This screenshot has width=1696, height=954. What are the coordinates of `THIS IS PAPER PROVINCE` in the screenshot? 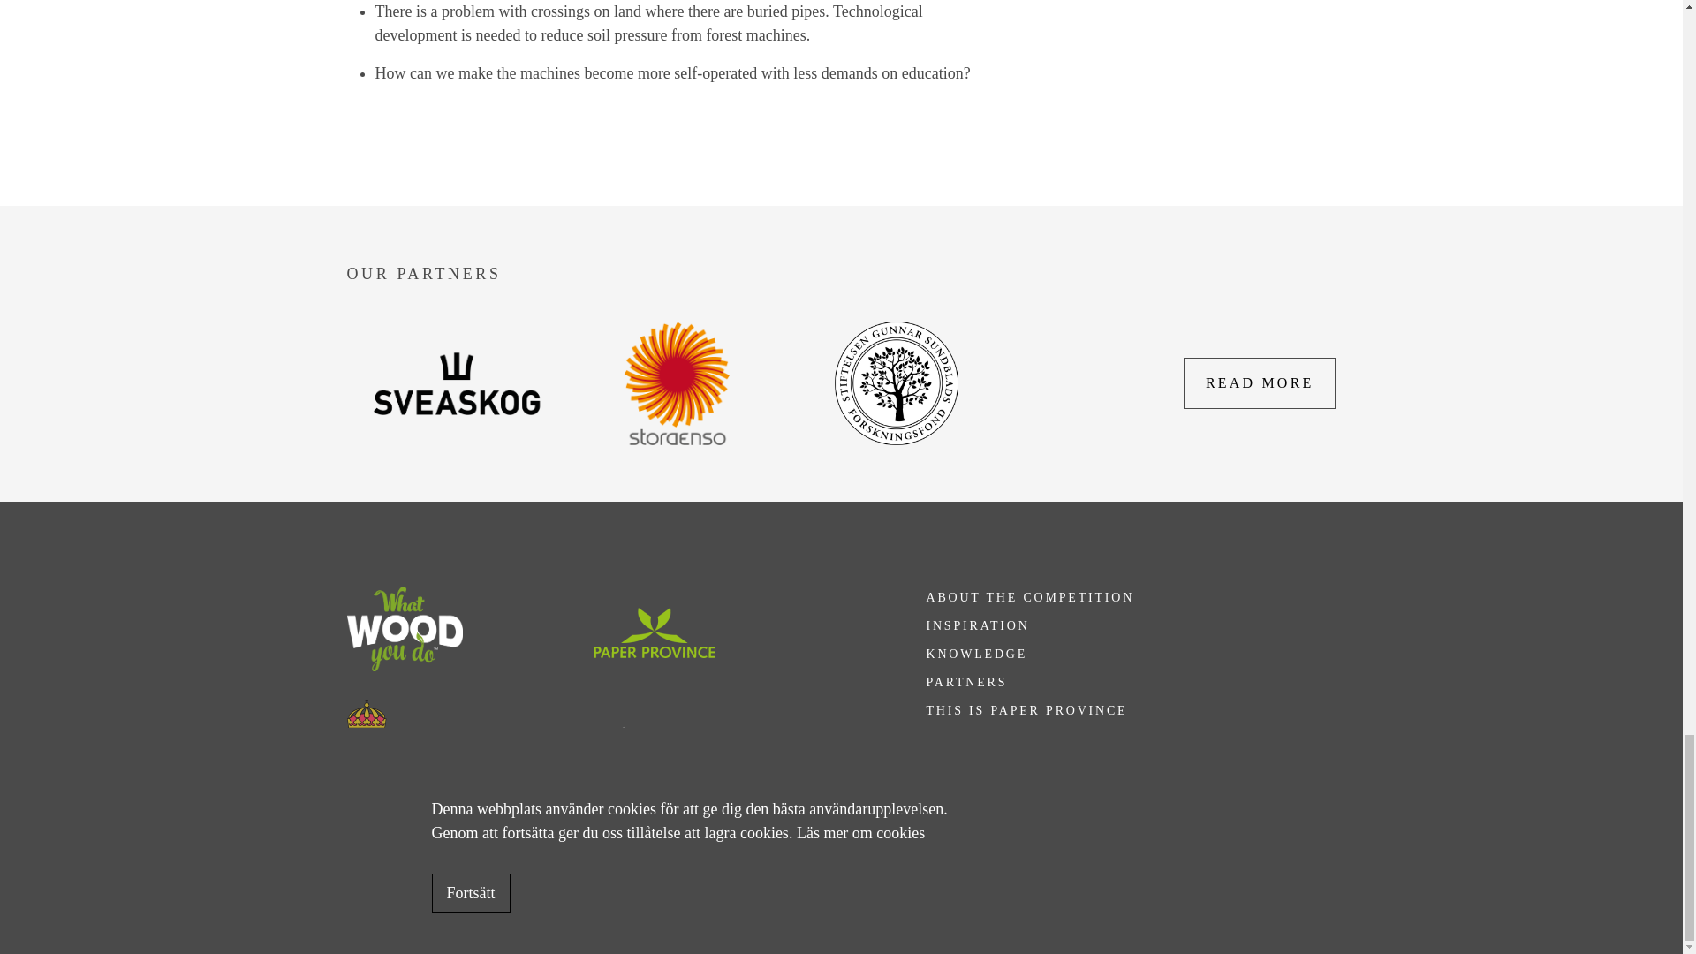 It's located at (1026, 713).